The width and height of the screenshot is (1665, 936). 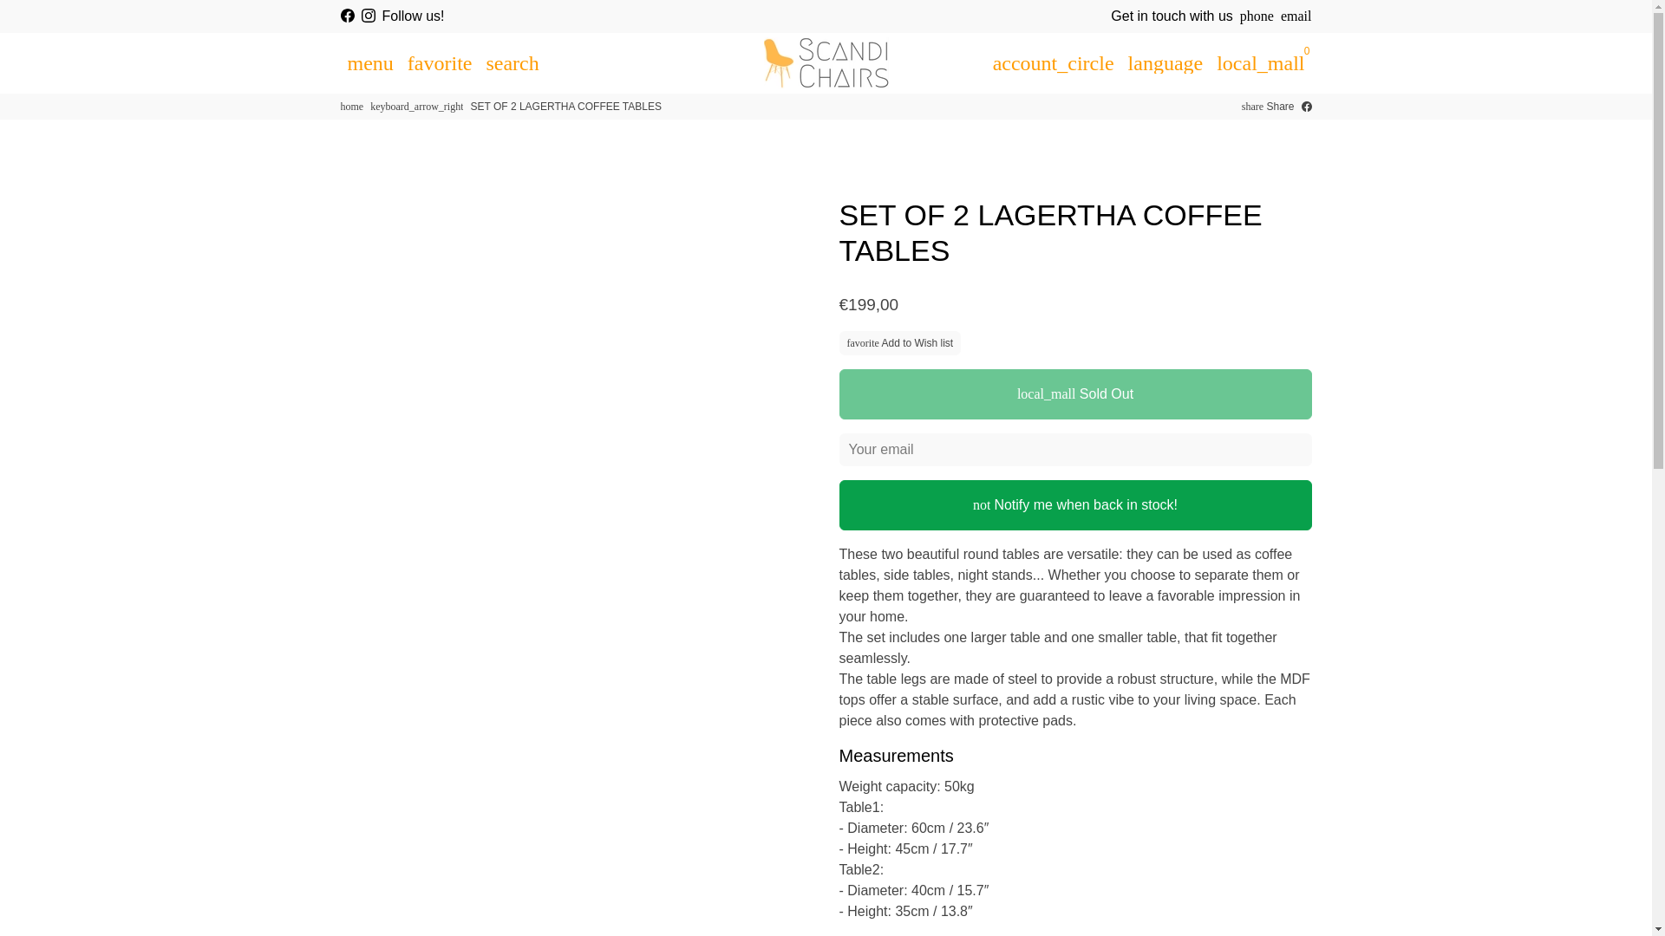 What do you see at coordinates (1053, 62) in the screenshot?
I see `Log In` at bounding box center [1053, 62].